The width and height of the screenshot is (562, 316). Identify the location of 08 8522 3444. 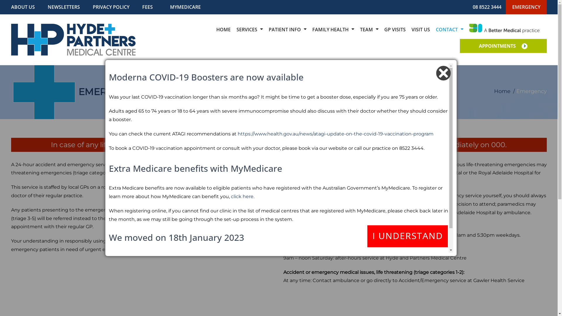
(487, 7).